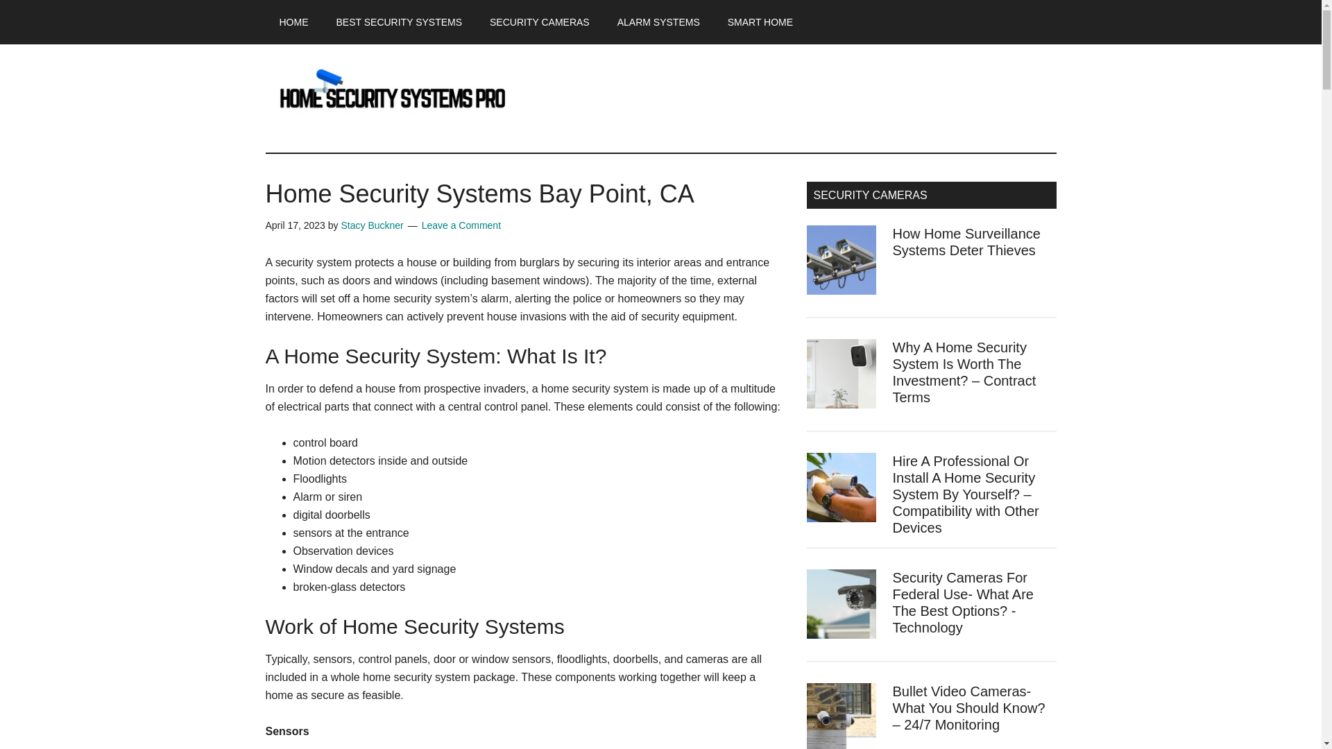 The image size is (1332, 749). What do you see at coordinates (658, 22) in the screenshot?
I see `ALARM SYSTEMS` at bounding box center [658, 22].